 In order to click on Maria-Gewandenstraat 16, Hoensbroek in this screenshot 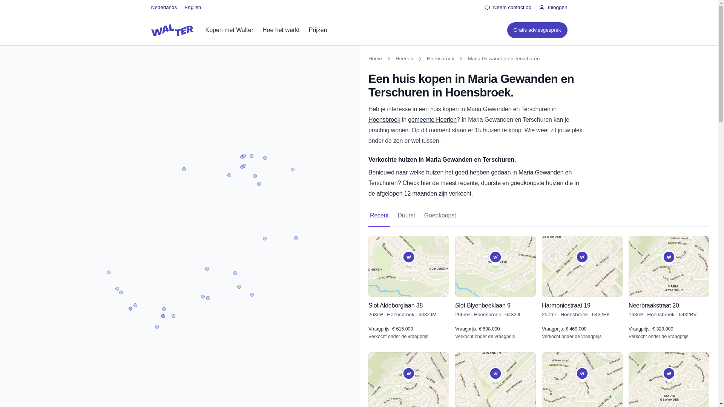, I will do `click(495, 379)`.